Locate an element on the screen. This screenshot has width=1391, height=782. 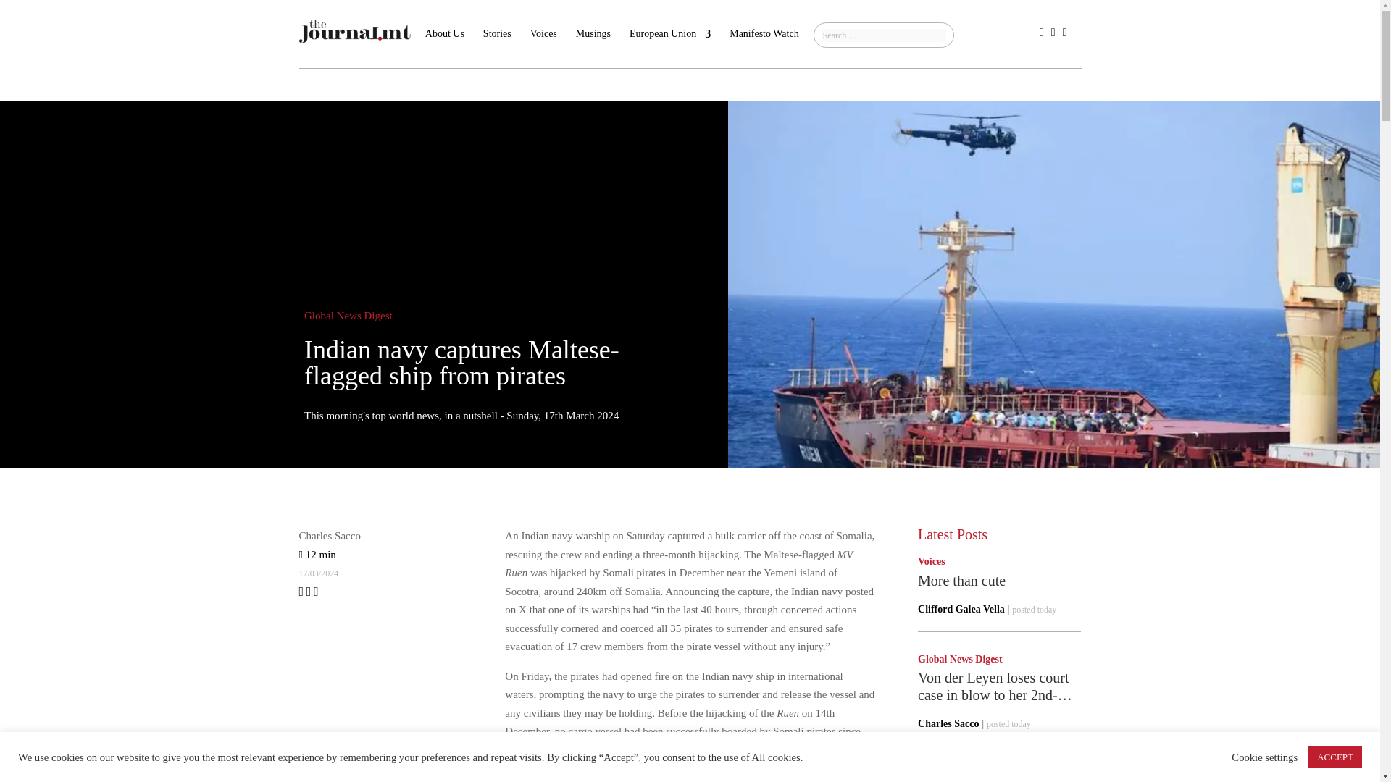
European Union is located at coordinates (670, 46).